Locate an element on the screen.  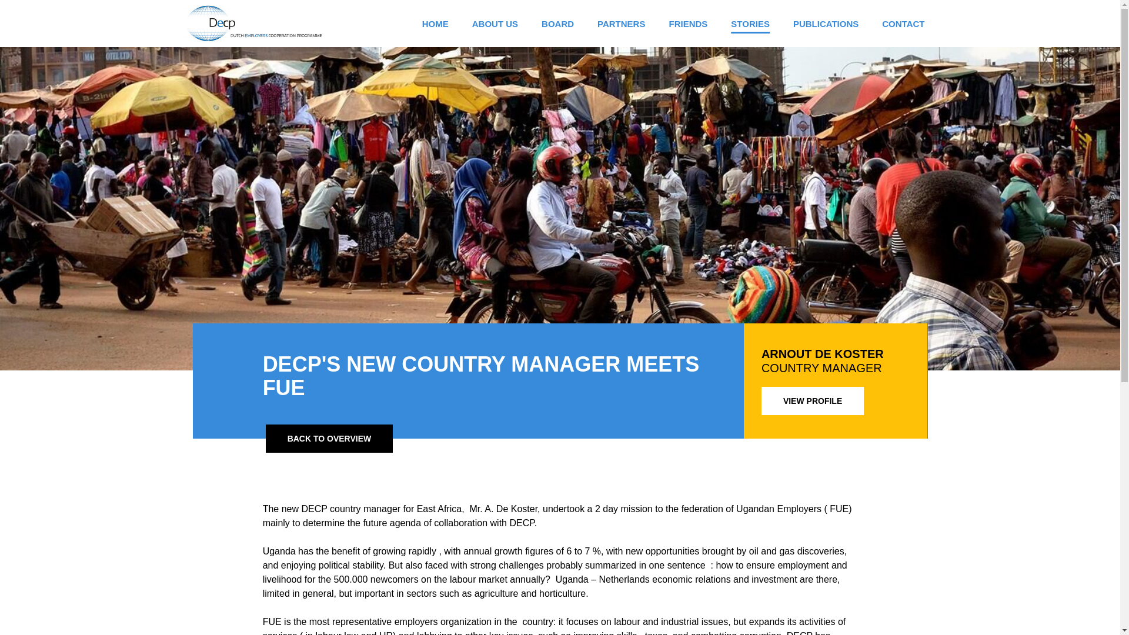
PUBLICATIONS is located at coordinates (826, 22).